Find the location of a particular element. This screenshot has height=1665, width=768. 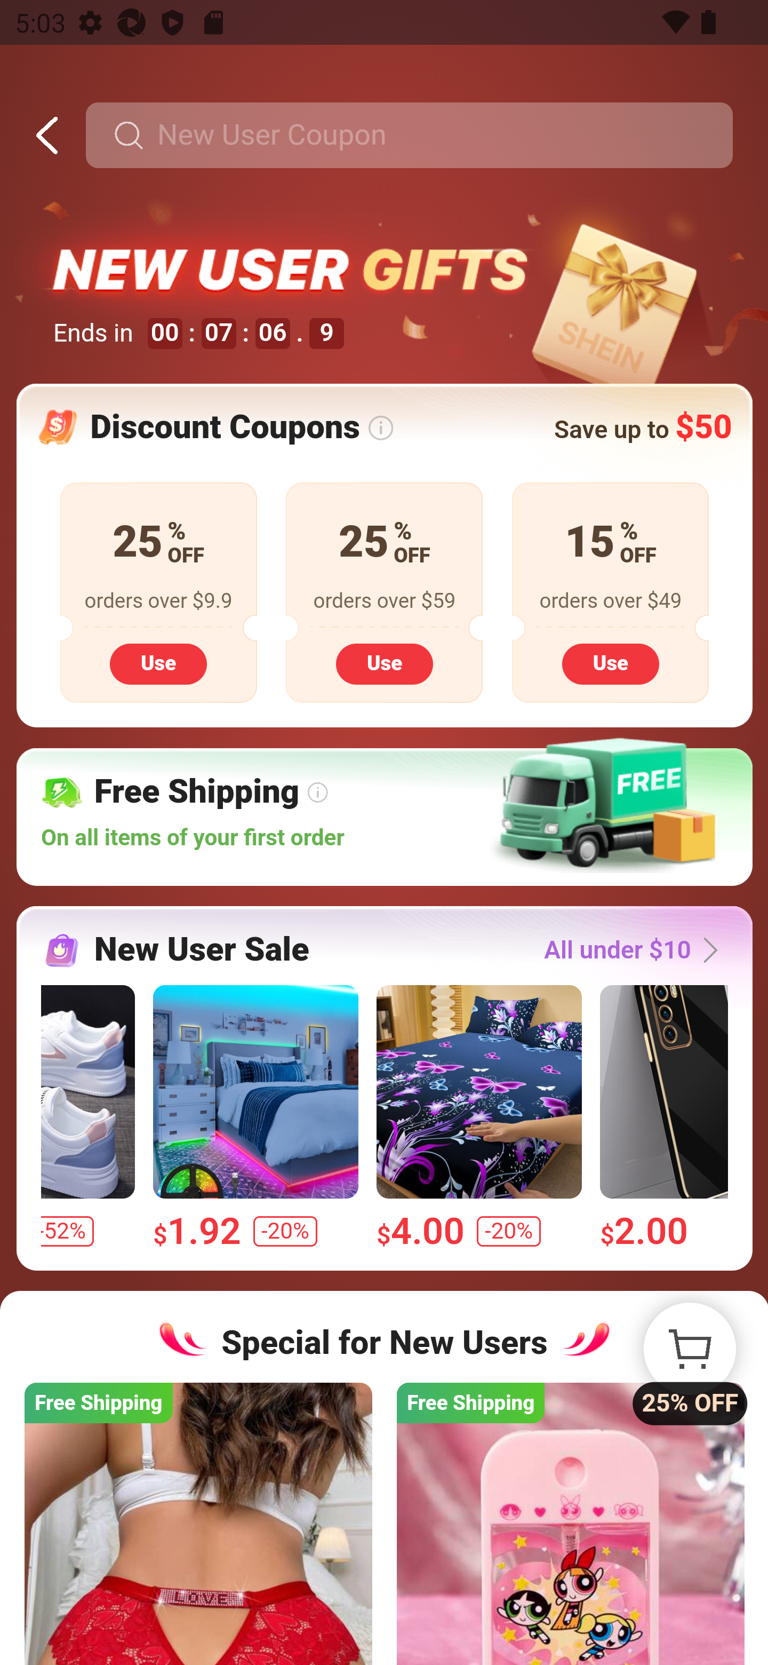

$4.00 -20% is located at coordinates (478, 1117).